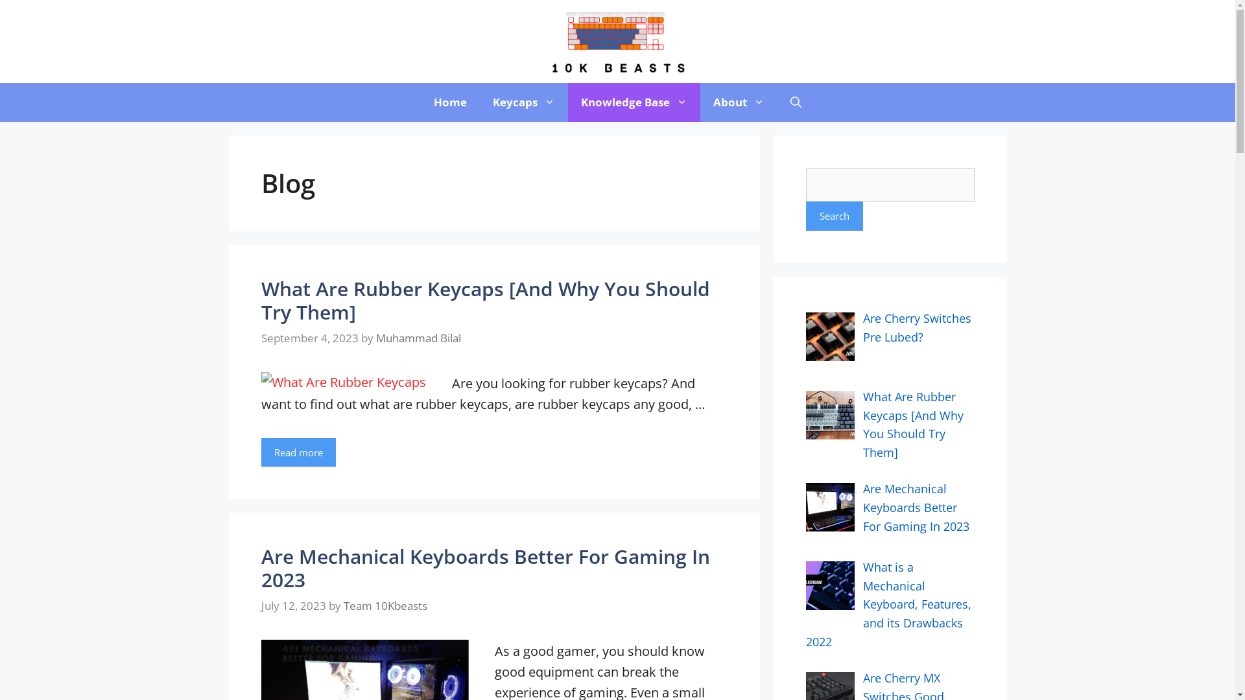 The image size is (1245, 700). I want to click on Muhammad Bilal, so click(419, 338).